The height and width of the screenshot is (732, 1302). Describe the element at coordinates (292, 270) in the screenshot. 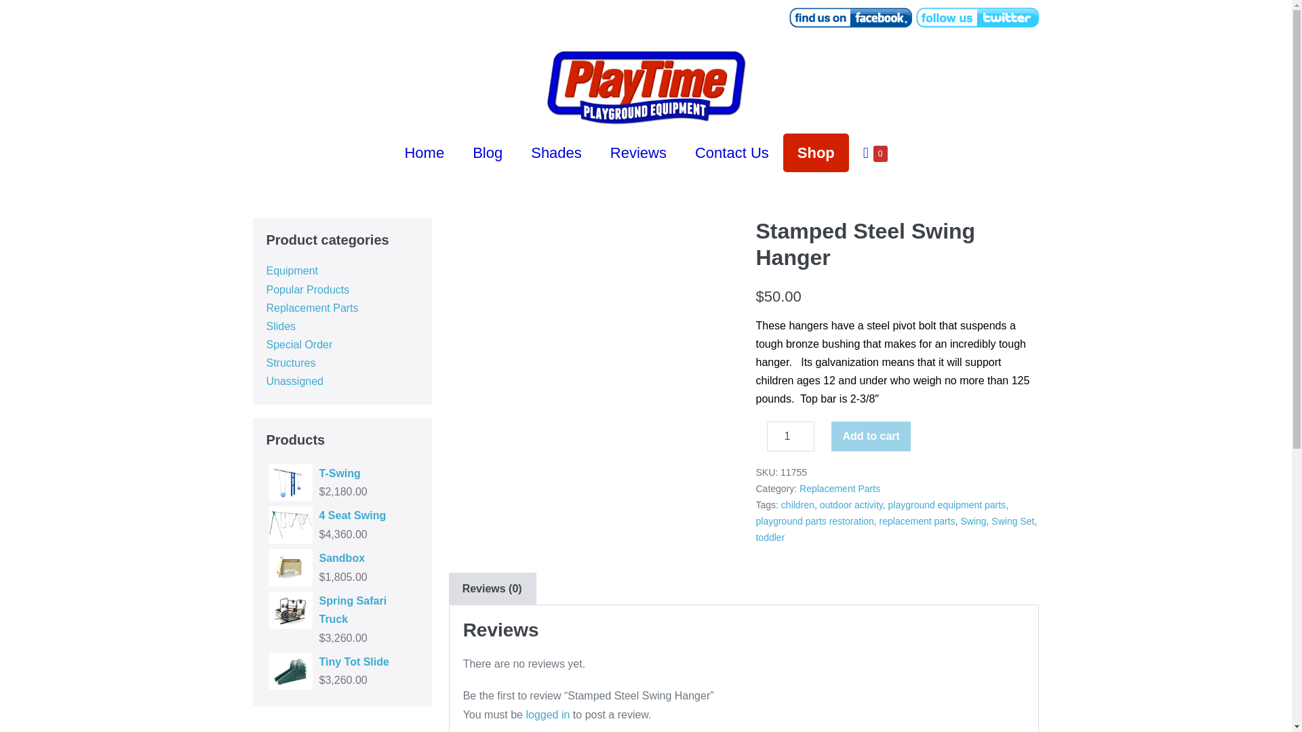

I see `Equipment` at that location.